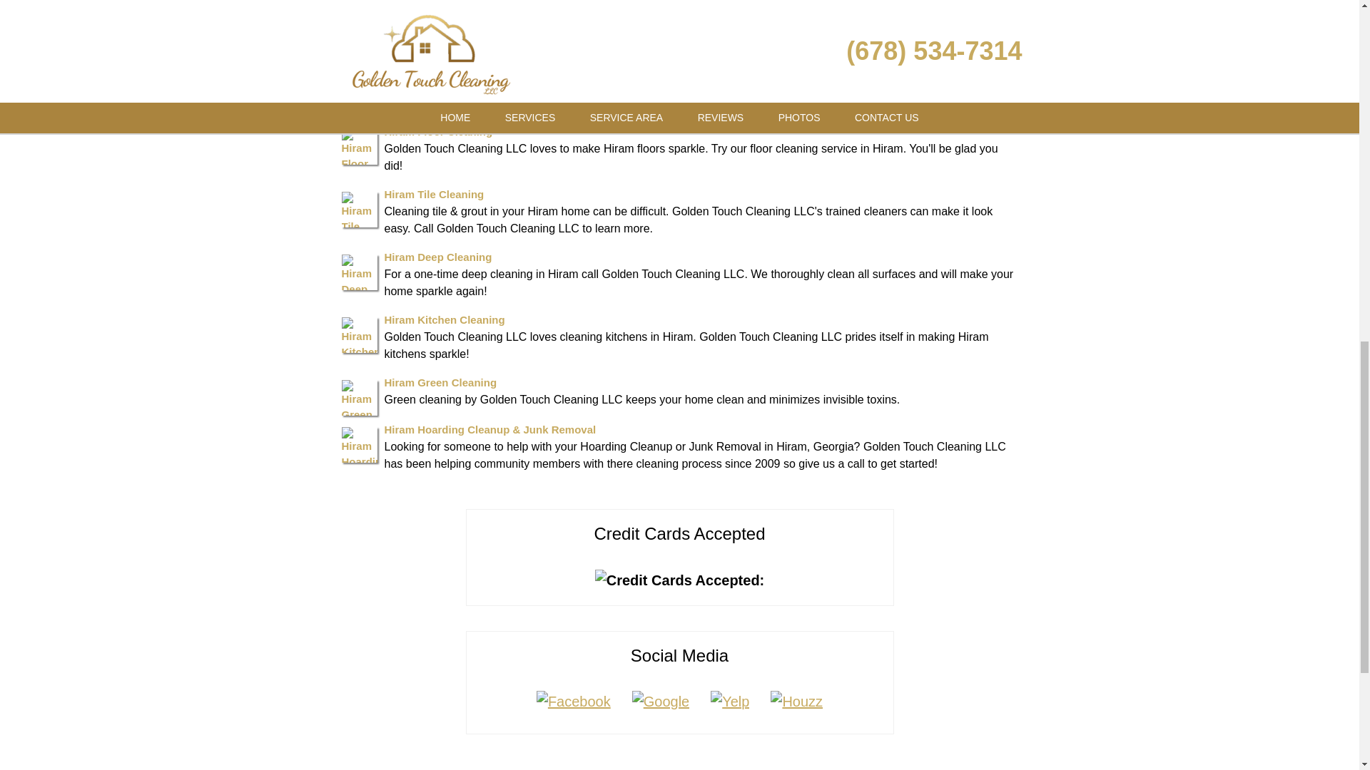  Describe the element at coordinates (661, 702) in the screenshot. I see `Google` at that location.